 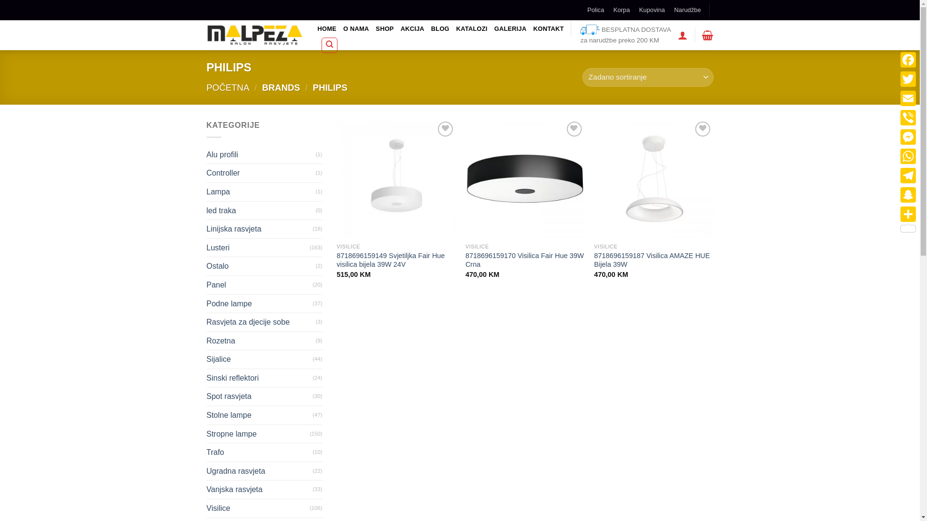 I want to click on Trafo, so click(x=260, y=452).